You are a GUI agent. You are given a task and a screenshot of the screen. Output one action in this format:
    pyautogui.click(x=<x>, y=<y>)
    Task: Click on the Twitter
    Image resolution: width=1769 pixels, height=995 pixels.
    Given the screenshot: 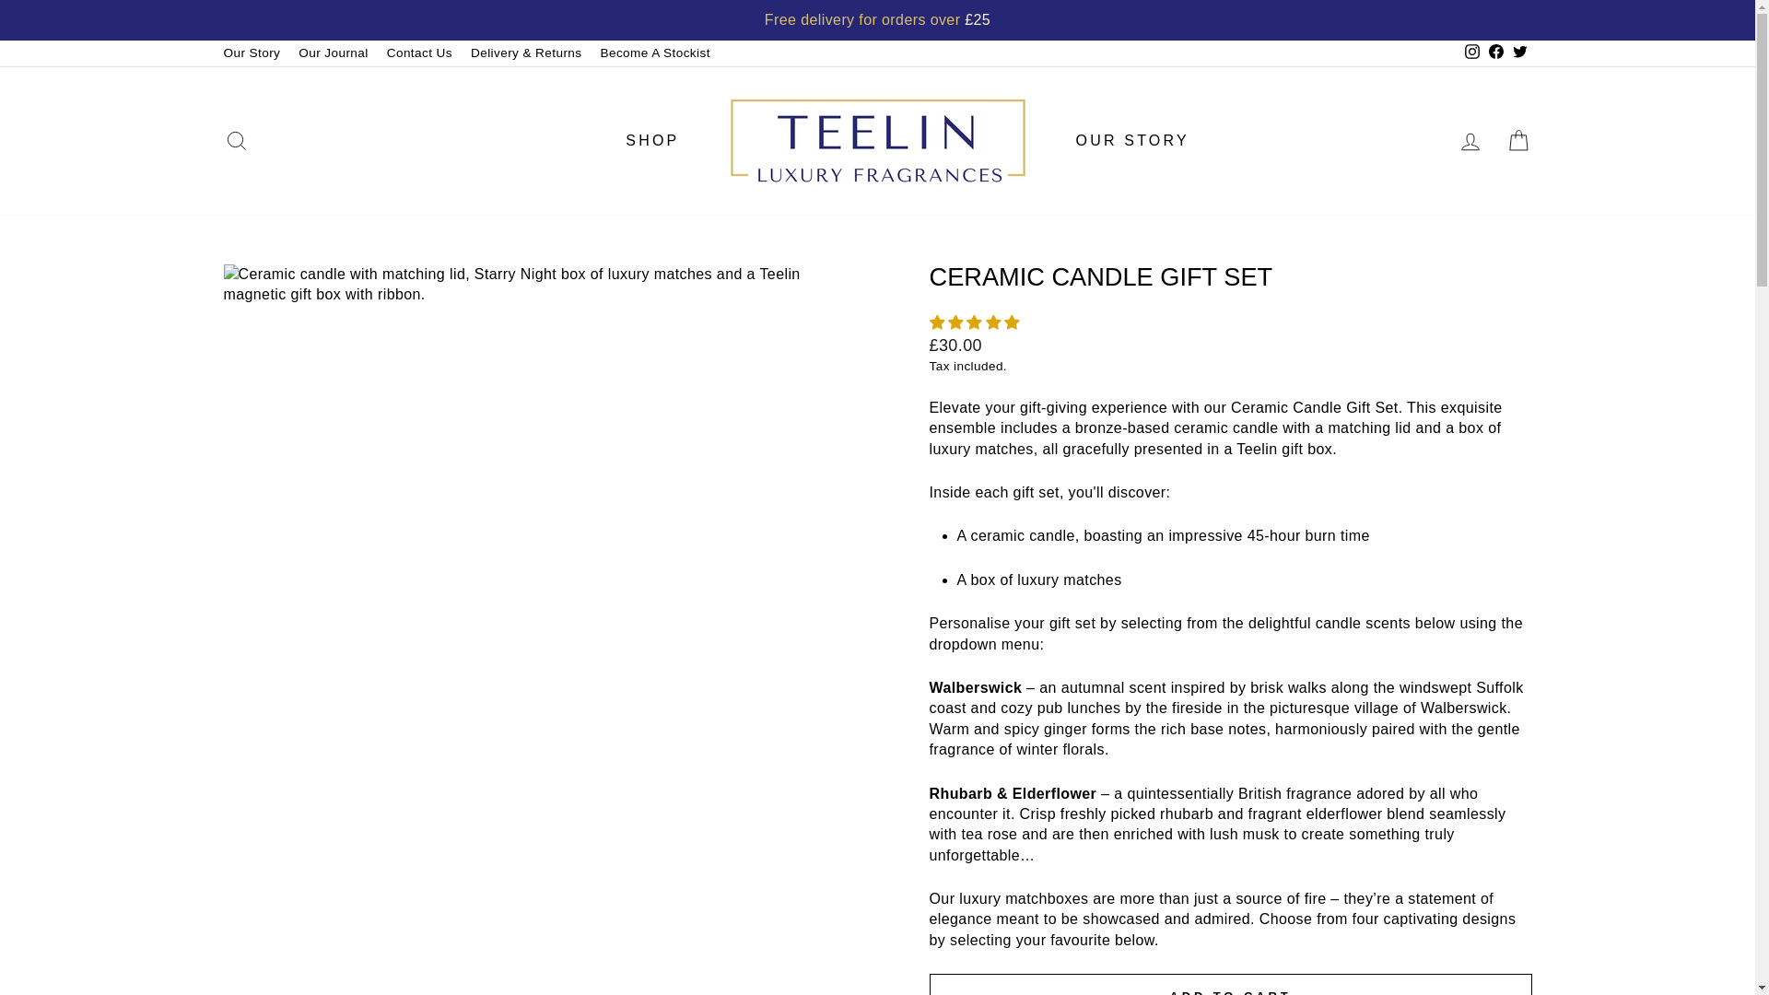 What is the action you would take?
    pyautogui.click(x=1518, y=53)
    